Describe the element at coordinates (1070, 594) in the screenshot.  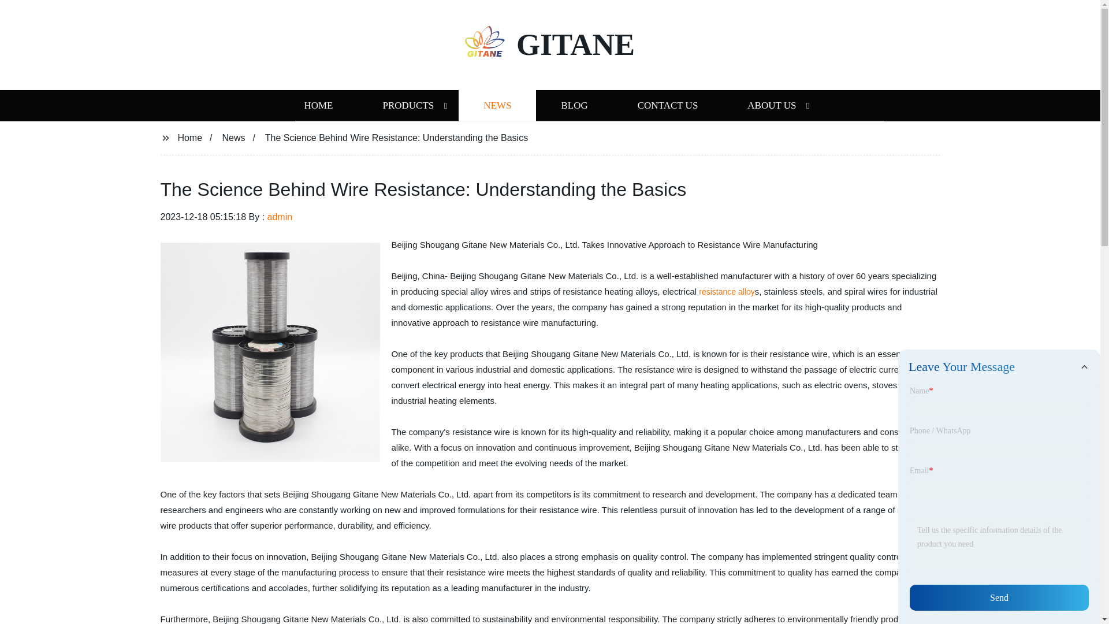
I see `Top` at that location.